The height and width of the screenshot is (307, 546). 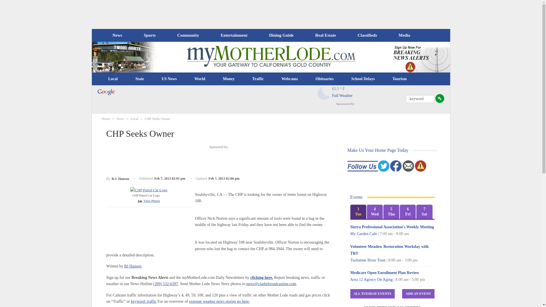 What do you see at coordinates (400, 79) in the screenshot?
I see `Tourism` at bounding box center [400, 79].